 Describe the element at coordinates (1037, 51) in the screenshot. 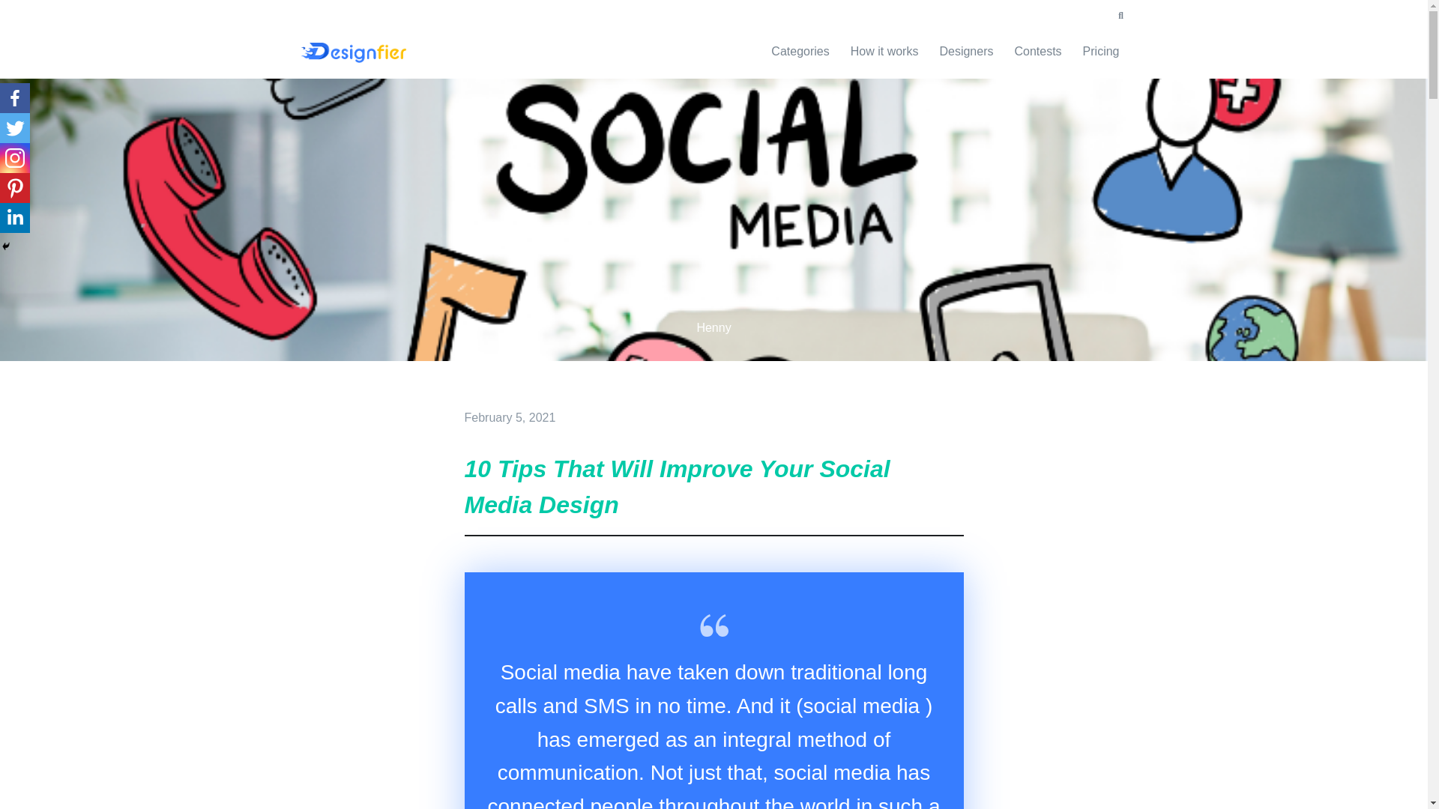

I see `Contests` at that location.